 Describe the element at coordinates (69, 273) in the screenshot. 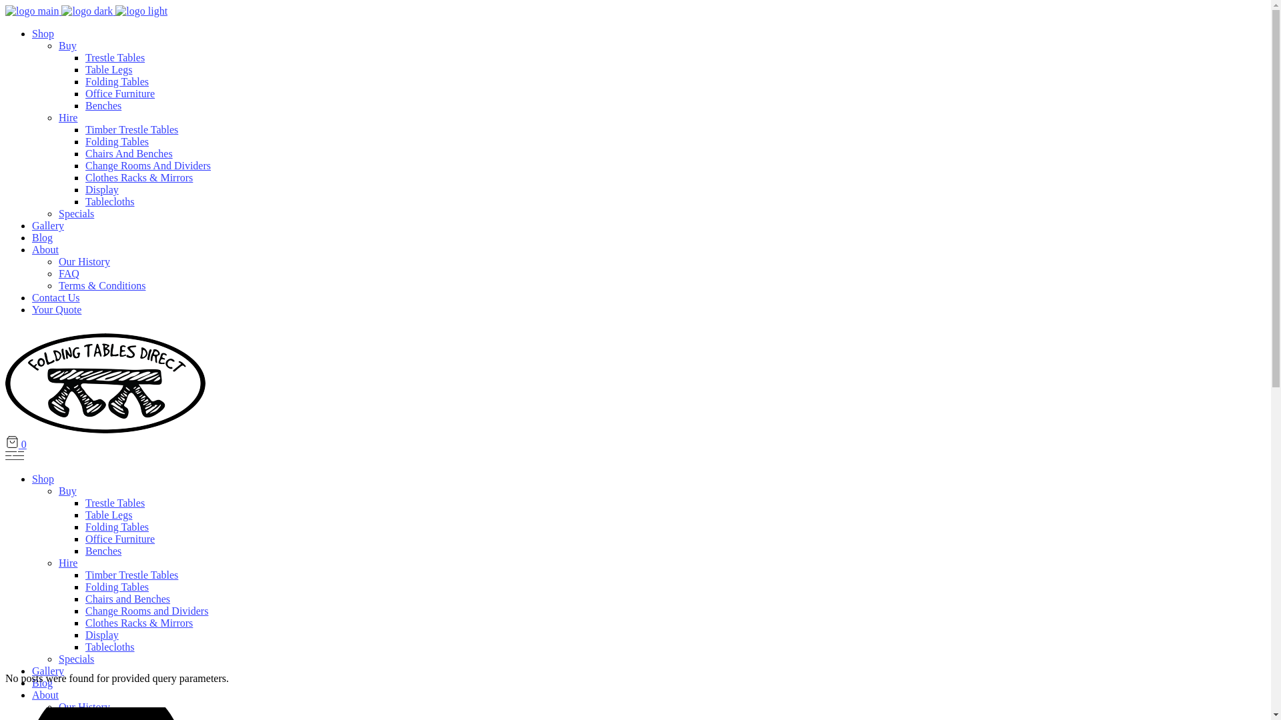

I see `FAQ` at that location.